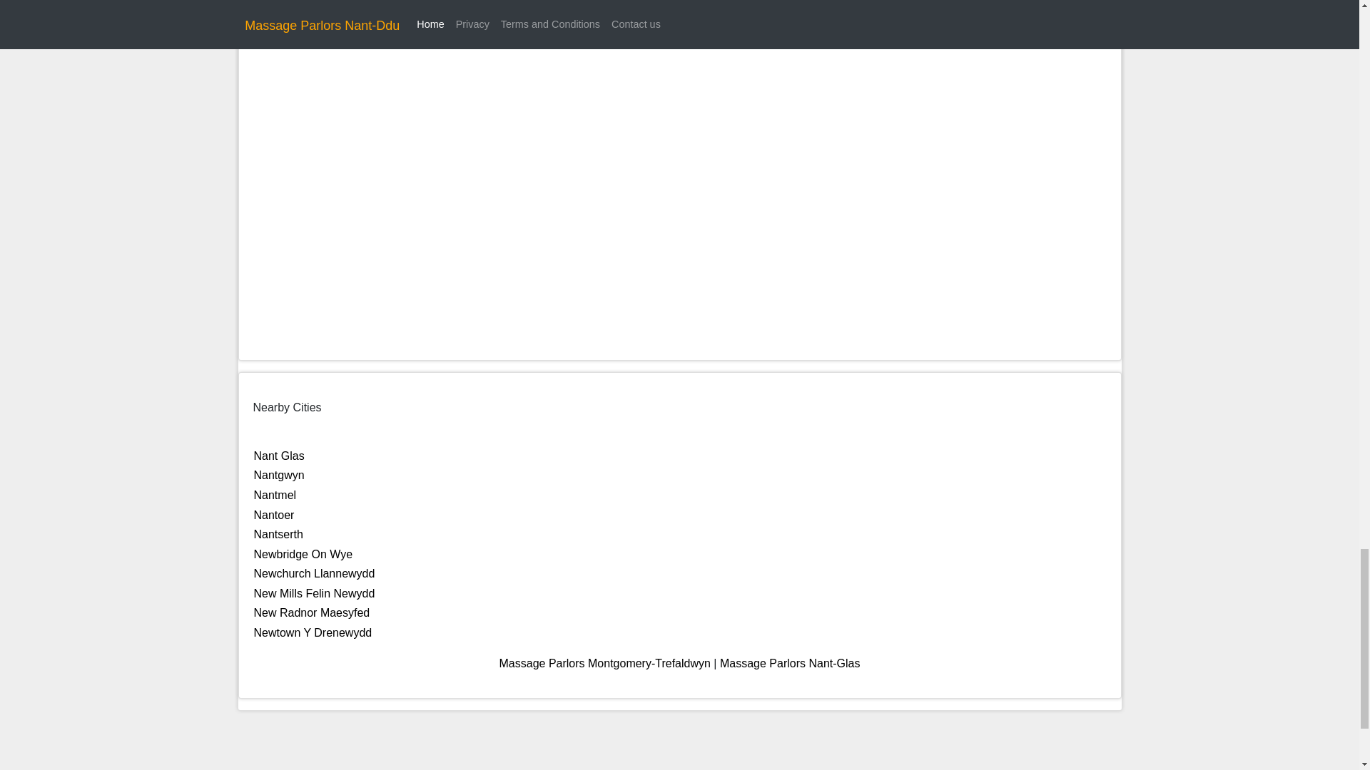 The height and width of the screenshot is (770, 1370). I want to click on Nantoer, so click(274, 515).